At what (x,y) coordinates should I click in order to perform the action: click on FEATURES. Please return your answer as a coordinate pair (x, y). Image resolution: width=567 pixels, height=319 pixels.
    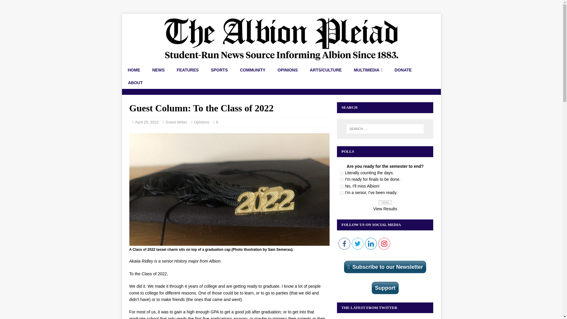
    Looking at the image, I should click on (188, 70).